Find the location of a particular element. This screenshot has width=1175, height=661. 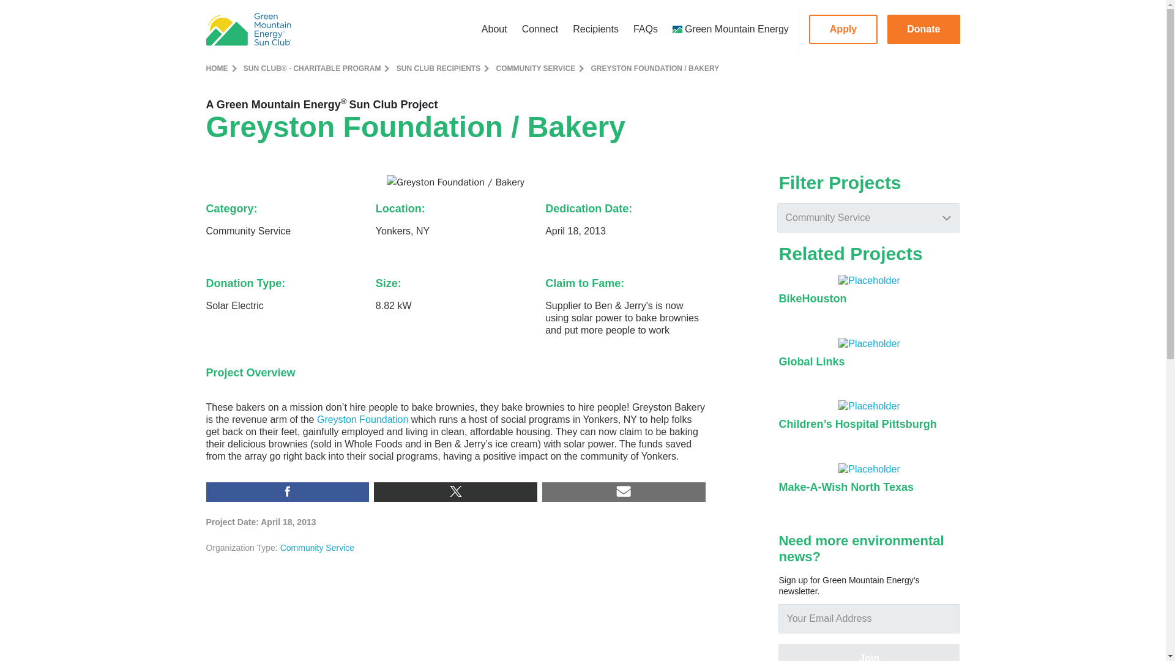

Join is located at coordinates (869, 652).